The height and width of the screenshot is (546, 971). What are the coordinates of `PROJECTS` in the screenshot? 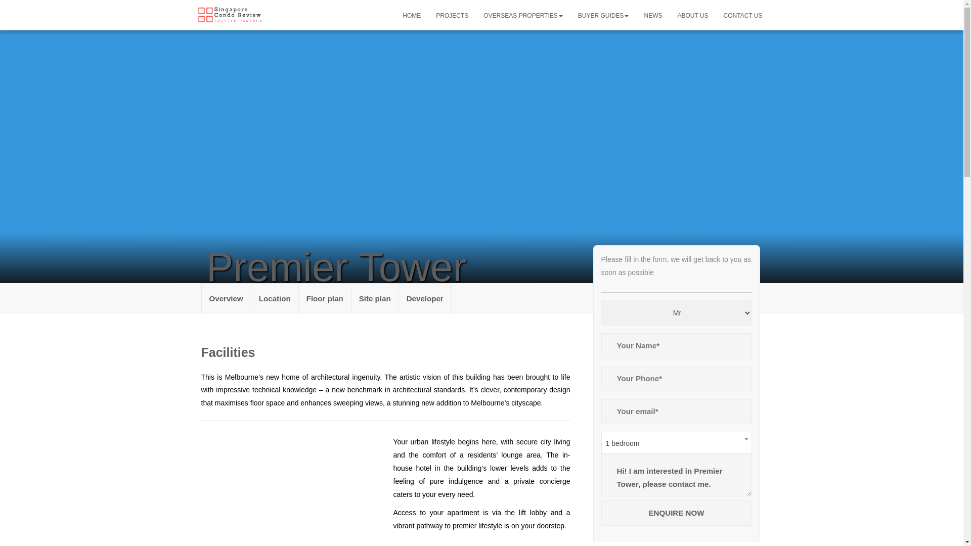 It's located at (452, 15).